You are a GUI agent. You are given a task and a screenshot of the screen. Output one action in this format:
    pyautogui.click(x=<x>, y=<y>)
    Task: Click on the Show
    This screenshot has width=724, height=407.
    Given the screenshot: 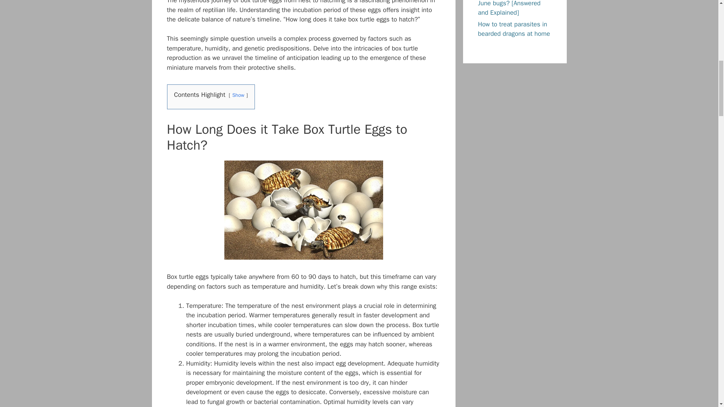 What is the action you would take?
    pyautogui.click(x=238, y=95)
    